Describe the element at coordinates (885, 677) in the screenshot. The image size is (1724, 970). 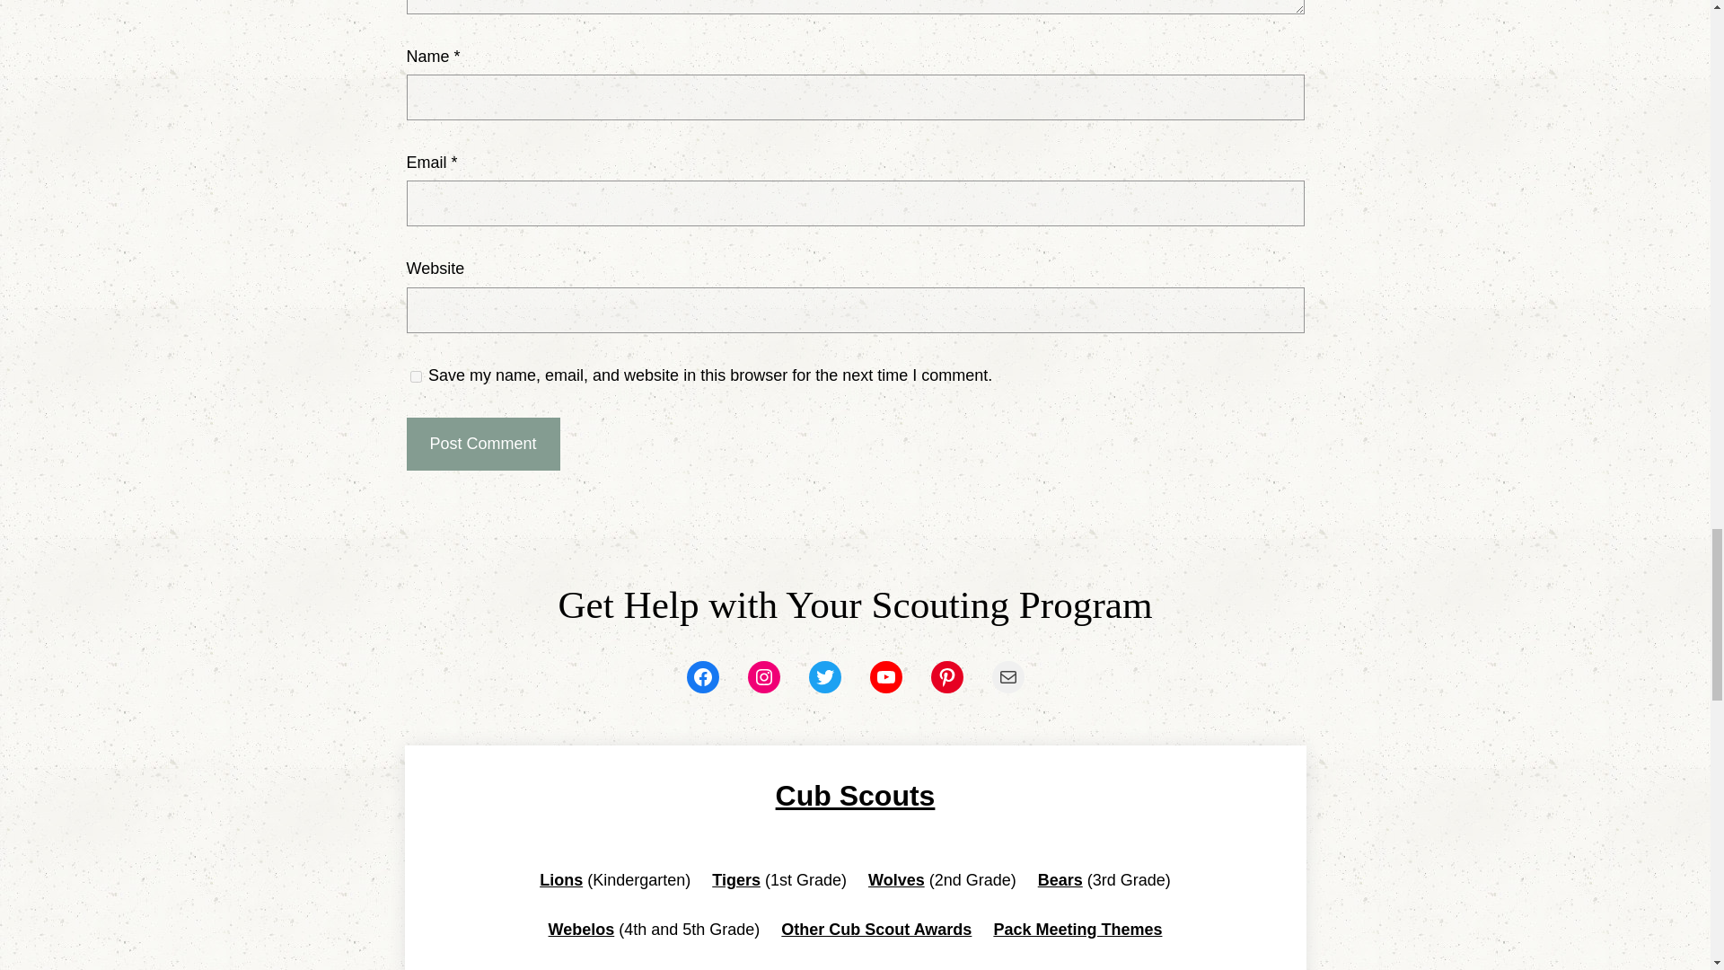
I see `YouTube` at that location.